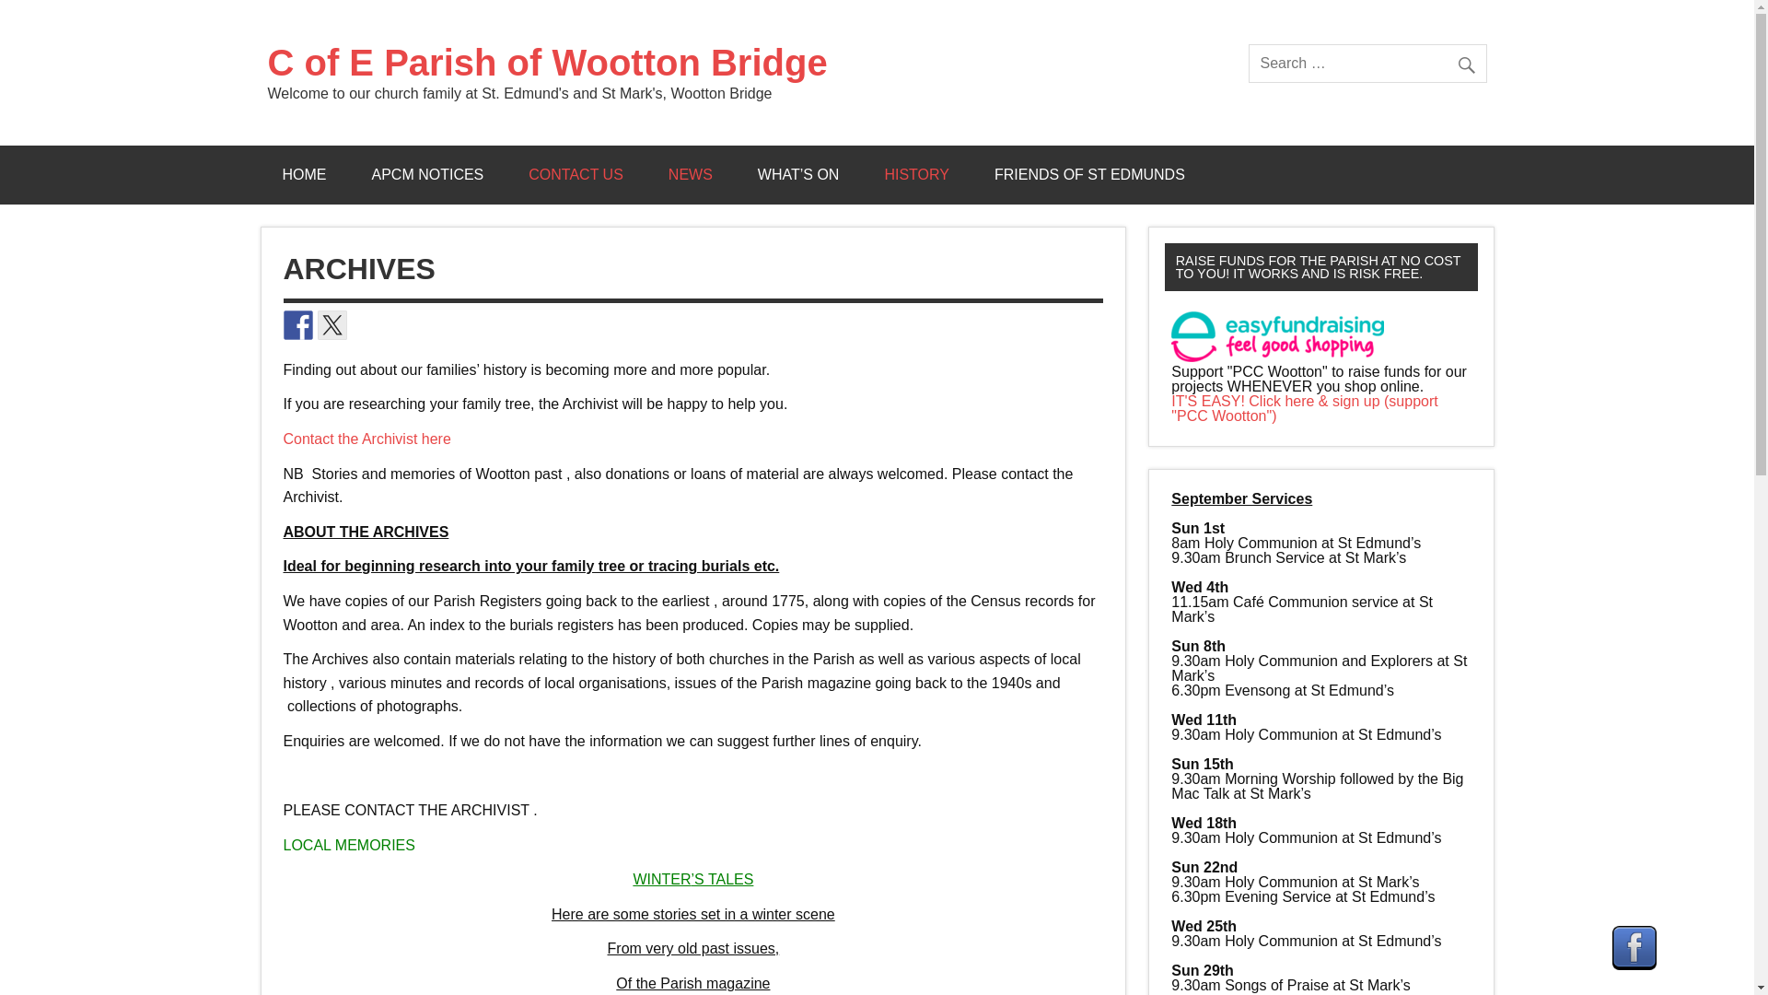  I want to click on C of E Parish of Wootton Bridge, so click(547, 63).